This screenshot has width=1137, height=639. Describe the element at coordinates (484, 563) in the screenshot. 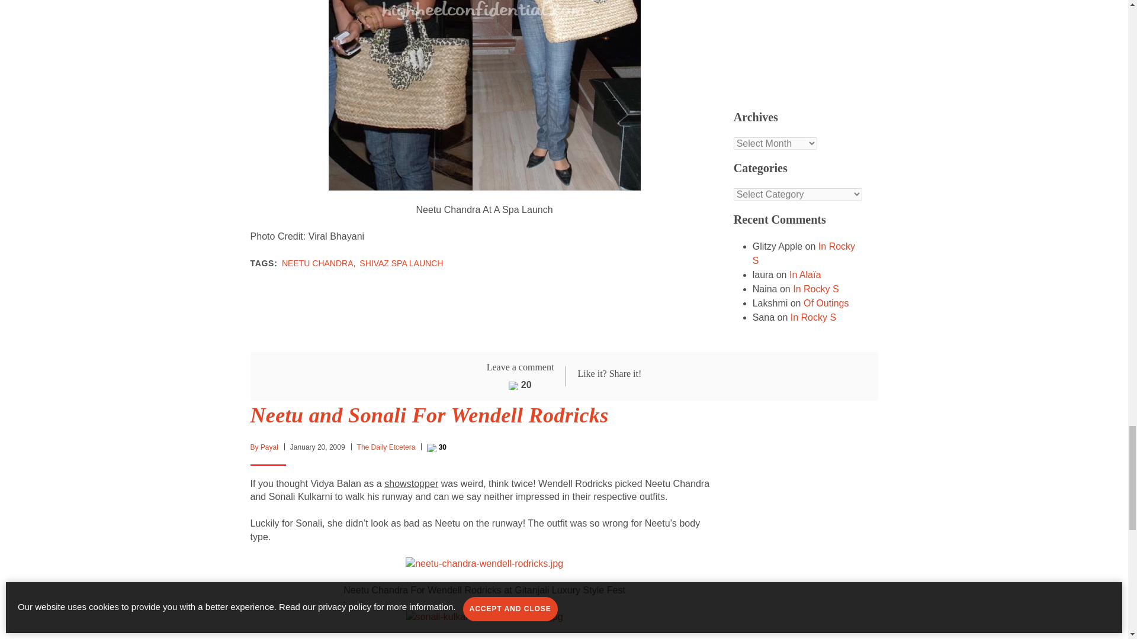

I see `neetu-chandra-wendell-rodricks.jpg` at that location.